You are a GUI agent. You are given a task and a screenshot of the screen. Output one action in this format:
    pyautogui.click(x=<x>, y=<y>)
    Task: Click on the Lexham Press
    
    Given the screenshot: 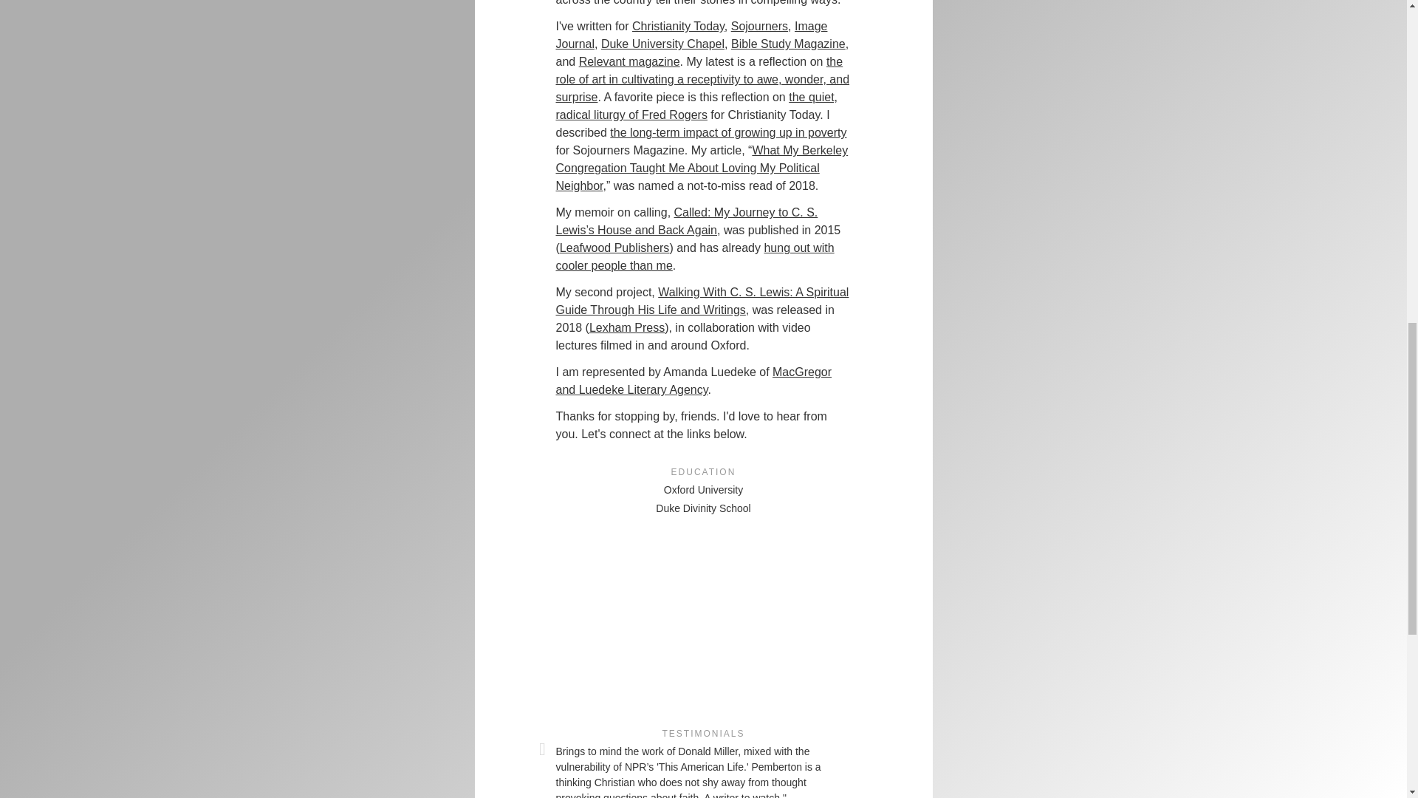 What is the action you would take?
    pyautogui.click(x=627, y=328)
    